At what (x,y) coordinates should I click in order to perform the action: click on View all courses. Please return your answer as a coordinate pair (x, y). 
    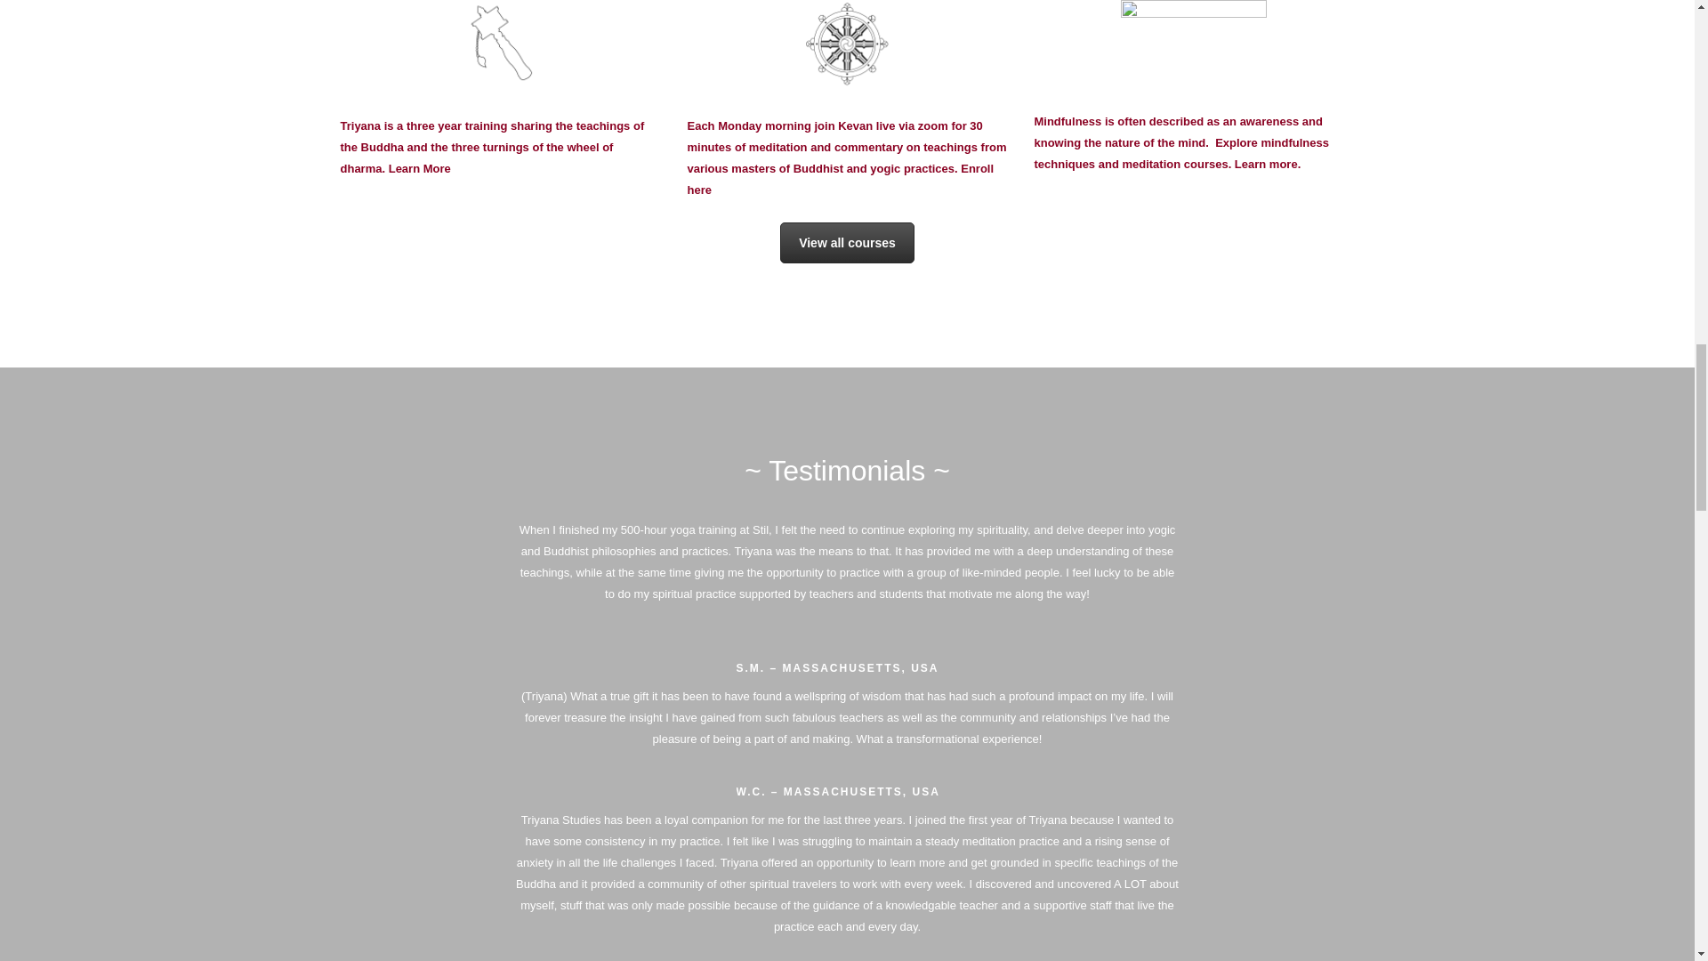
    Looking at the image, I should click on (847, 242).